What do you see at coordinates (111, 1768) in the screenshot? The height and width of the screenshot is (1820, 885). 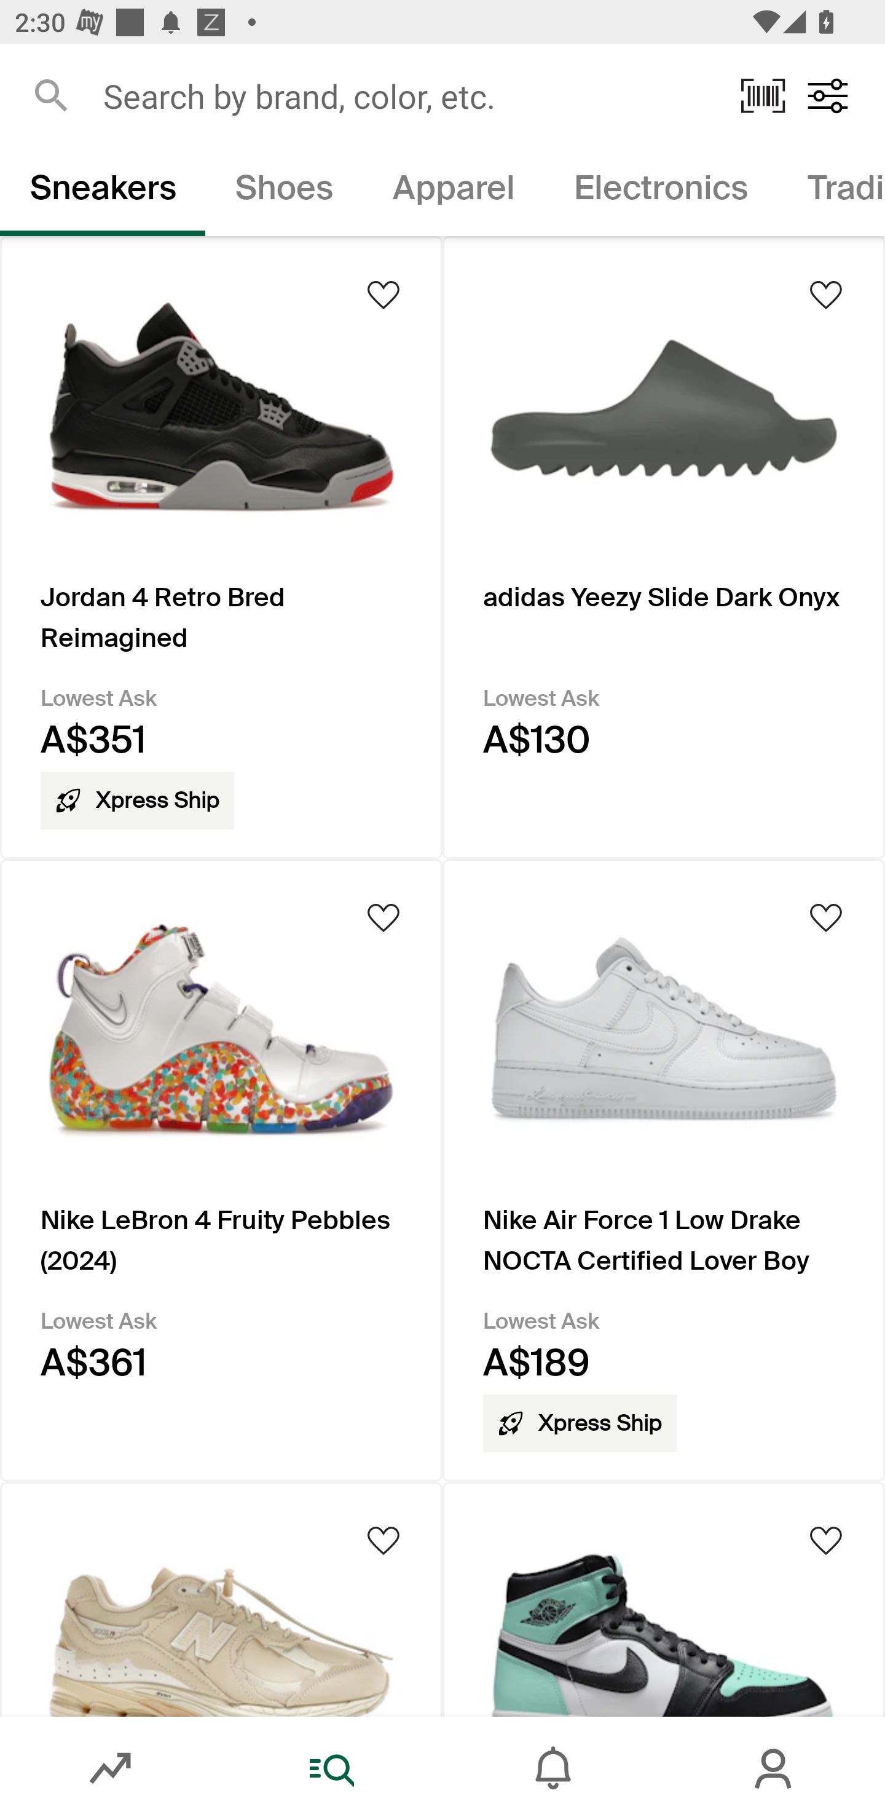 I see `Market` at bounding box center [111, 1768].